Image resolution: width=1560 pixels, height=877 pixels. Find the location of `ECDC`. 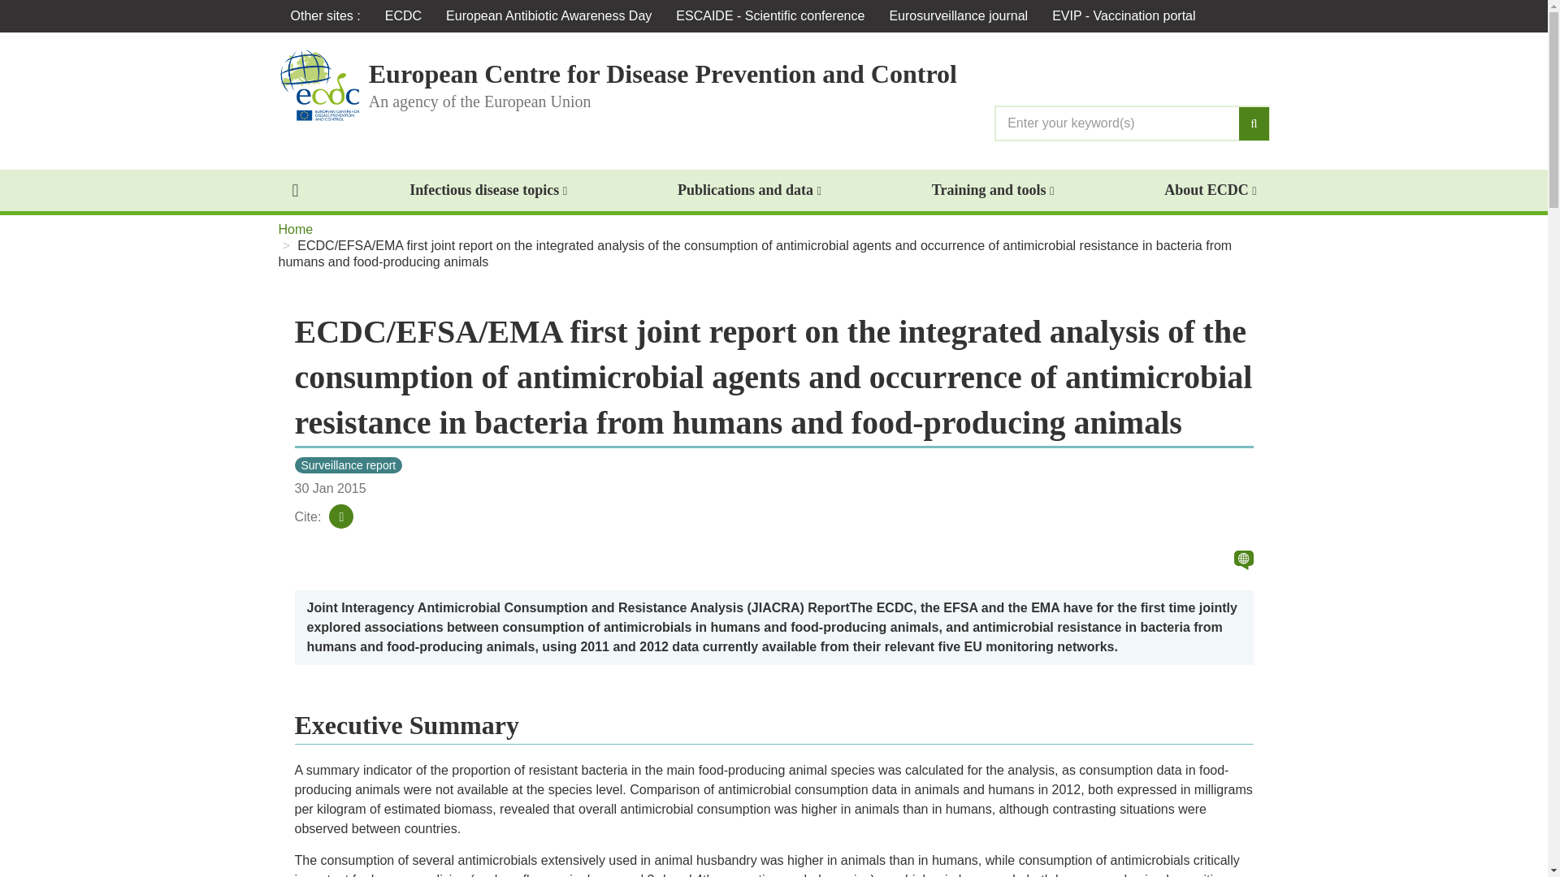

ECDC is located at coordinates (403, 16).